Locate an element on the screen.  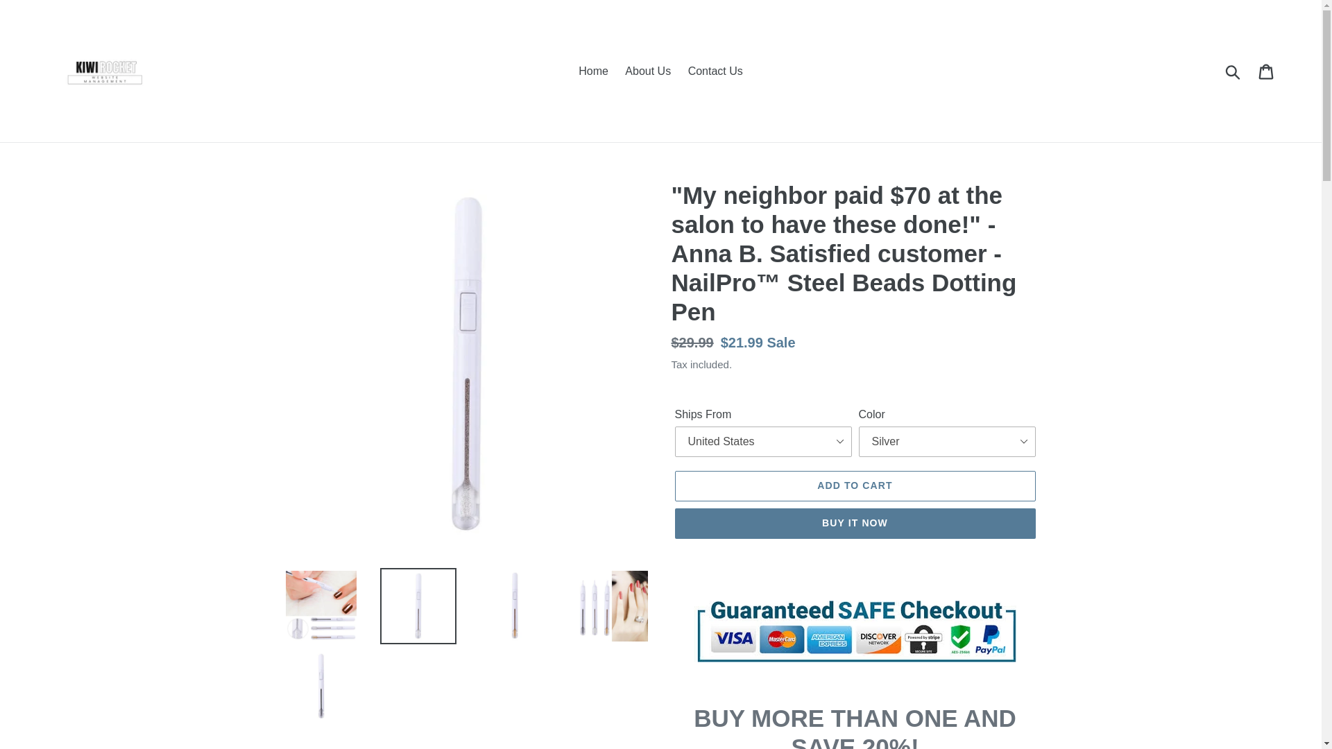
About Us is located at coordinates (648, 71).